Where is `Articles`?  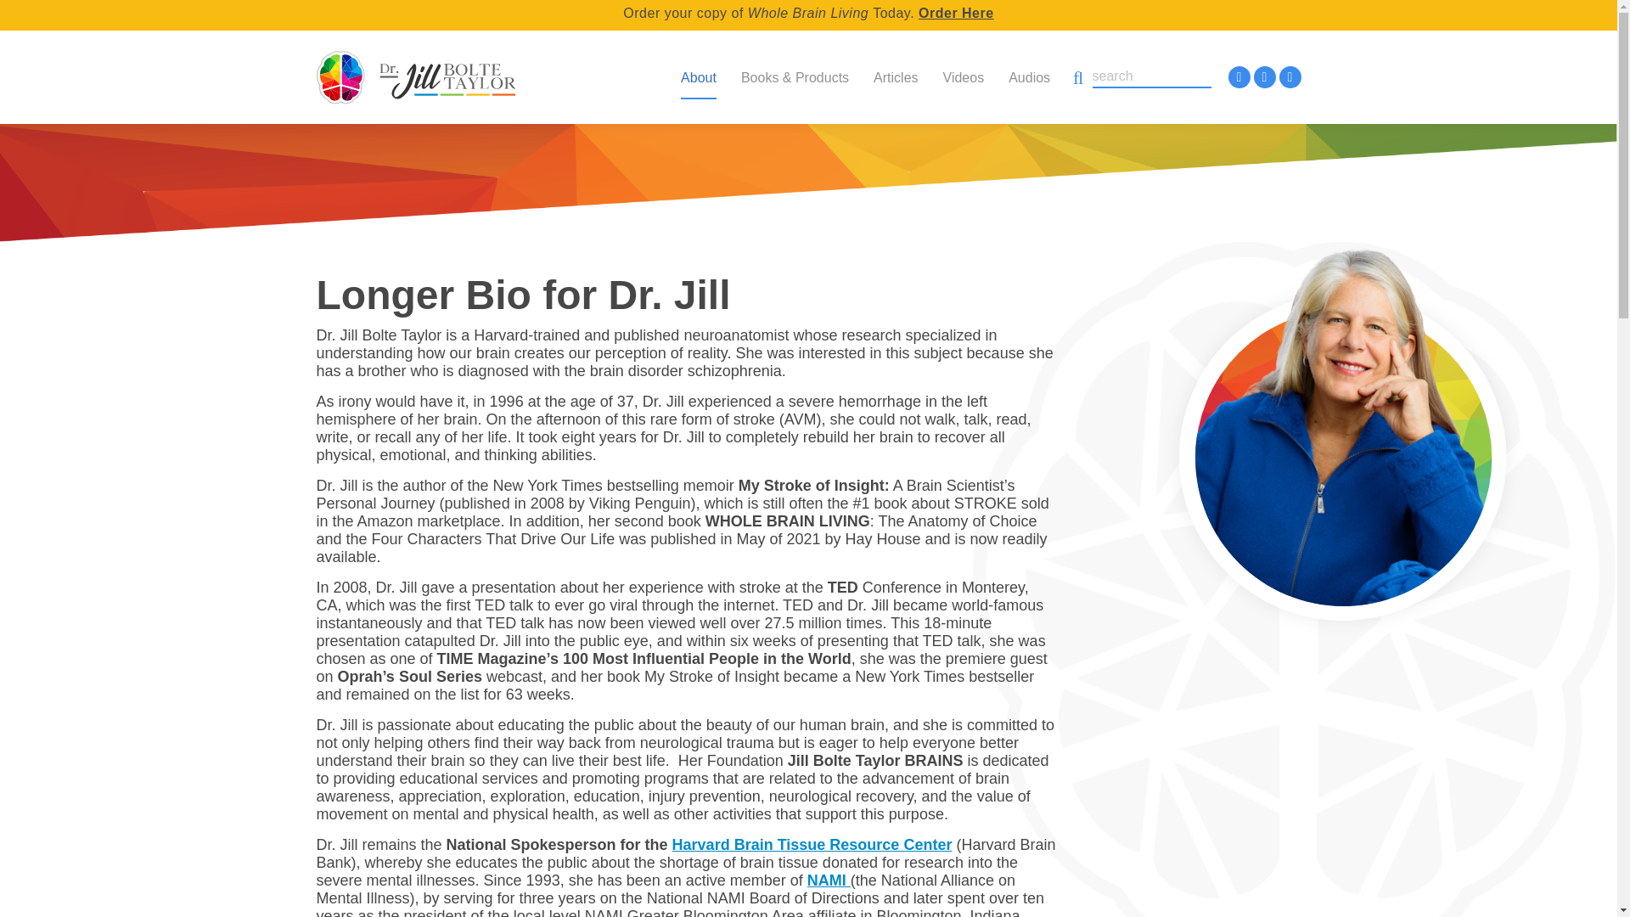 Articles is located at coordinates (895, 70).